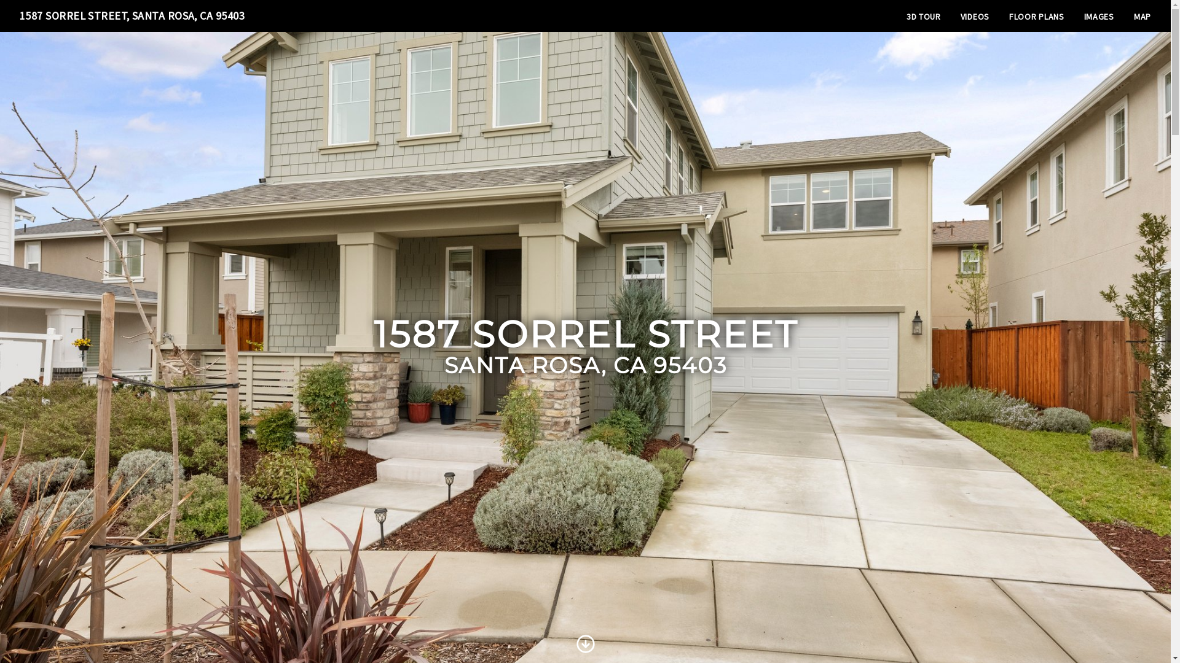 The width and height of the screenshot is (1180, 663). I want to click on VIDEOS, so click(975, 17).